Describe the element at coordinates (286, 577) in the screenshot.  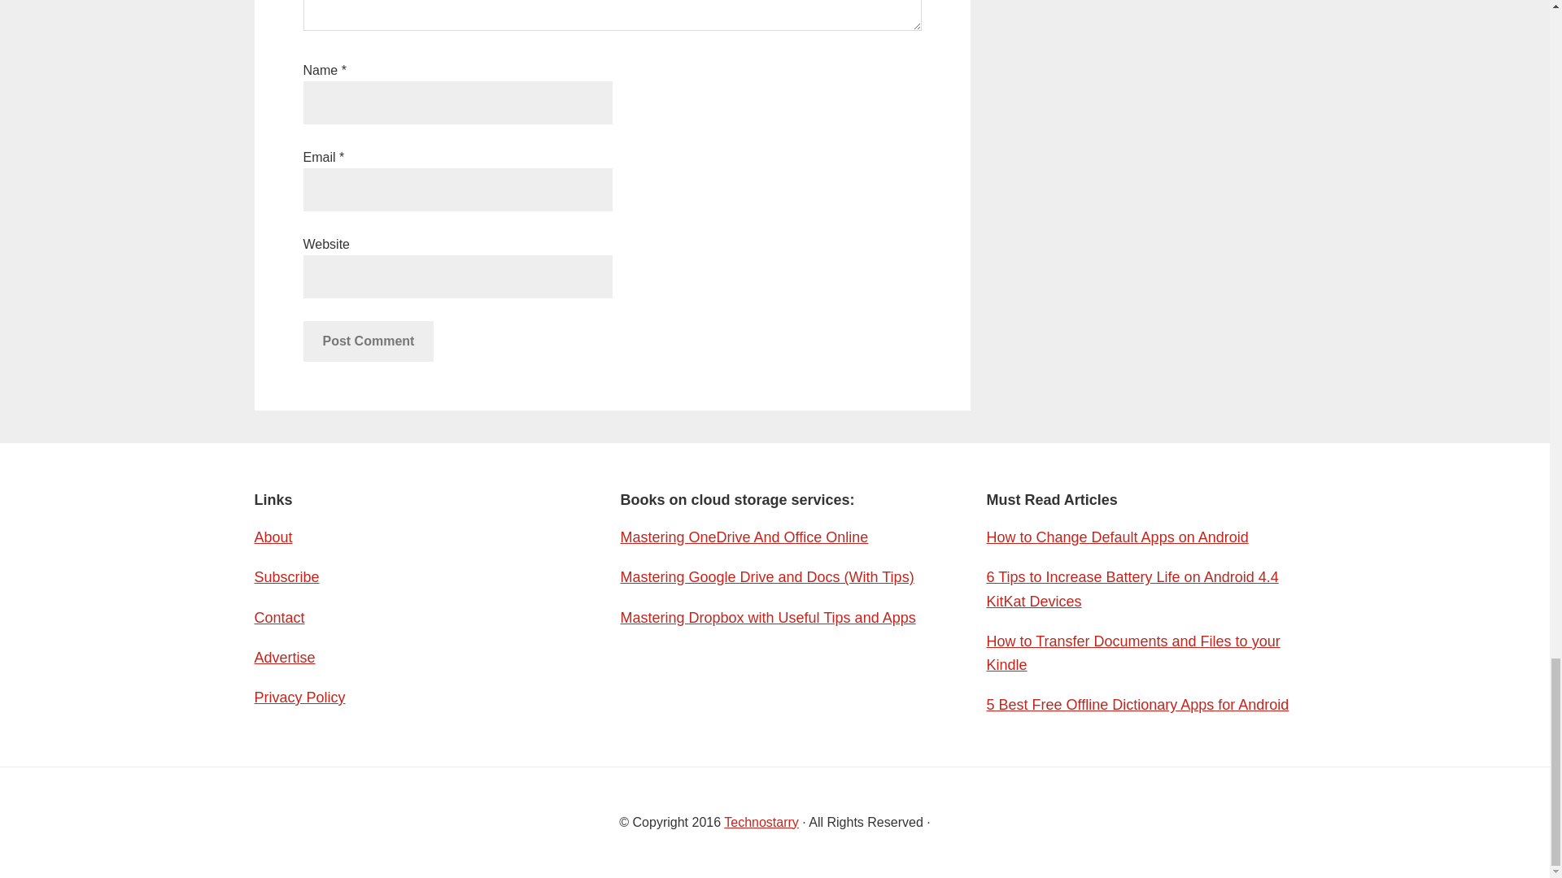
I see `Subscribe` at that location.